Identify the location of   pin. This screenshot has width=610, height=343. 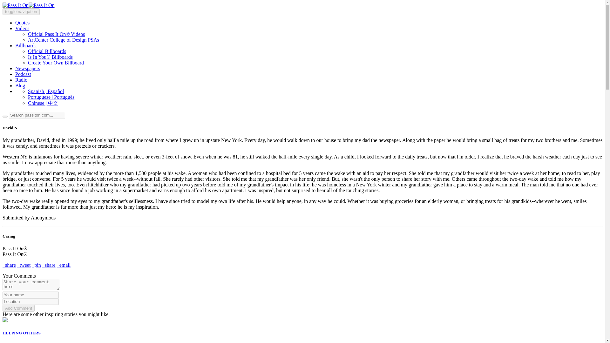
(36, 265).